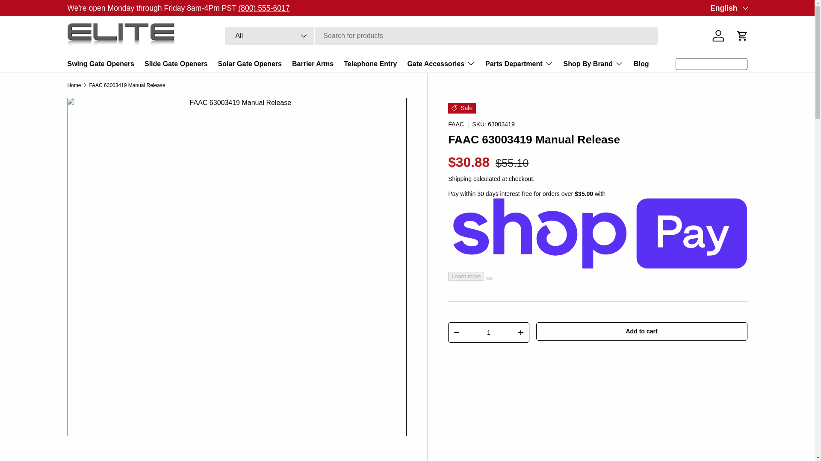 The width and height of the screenshot is (821, 461). Describe the element at coordinates (269, 35) in the screenshot. I see `All` at that location.